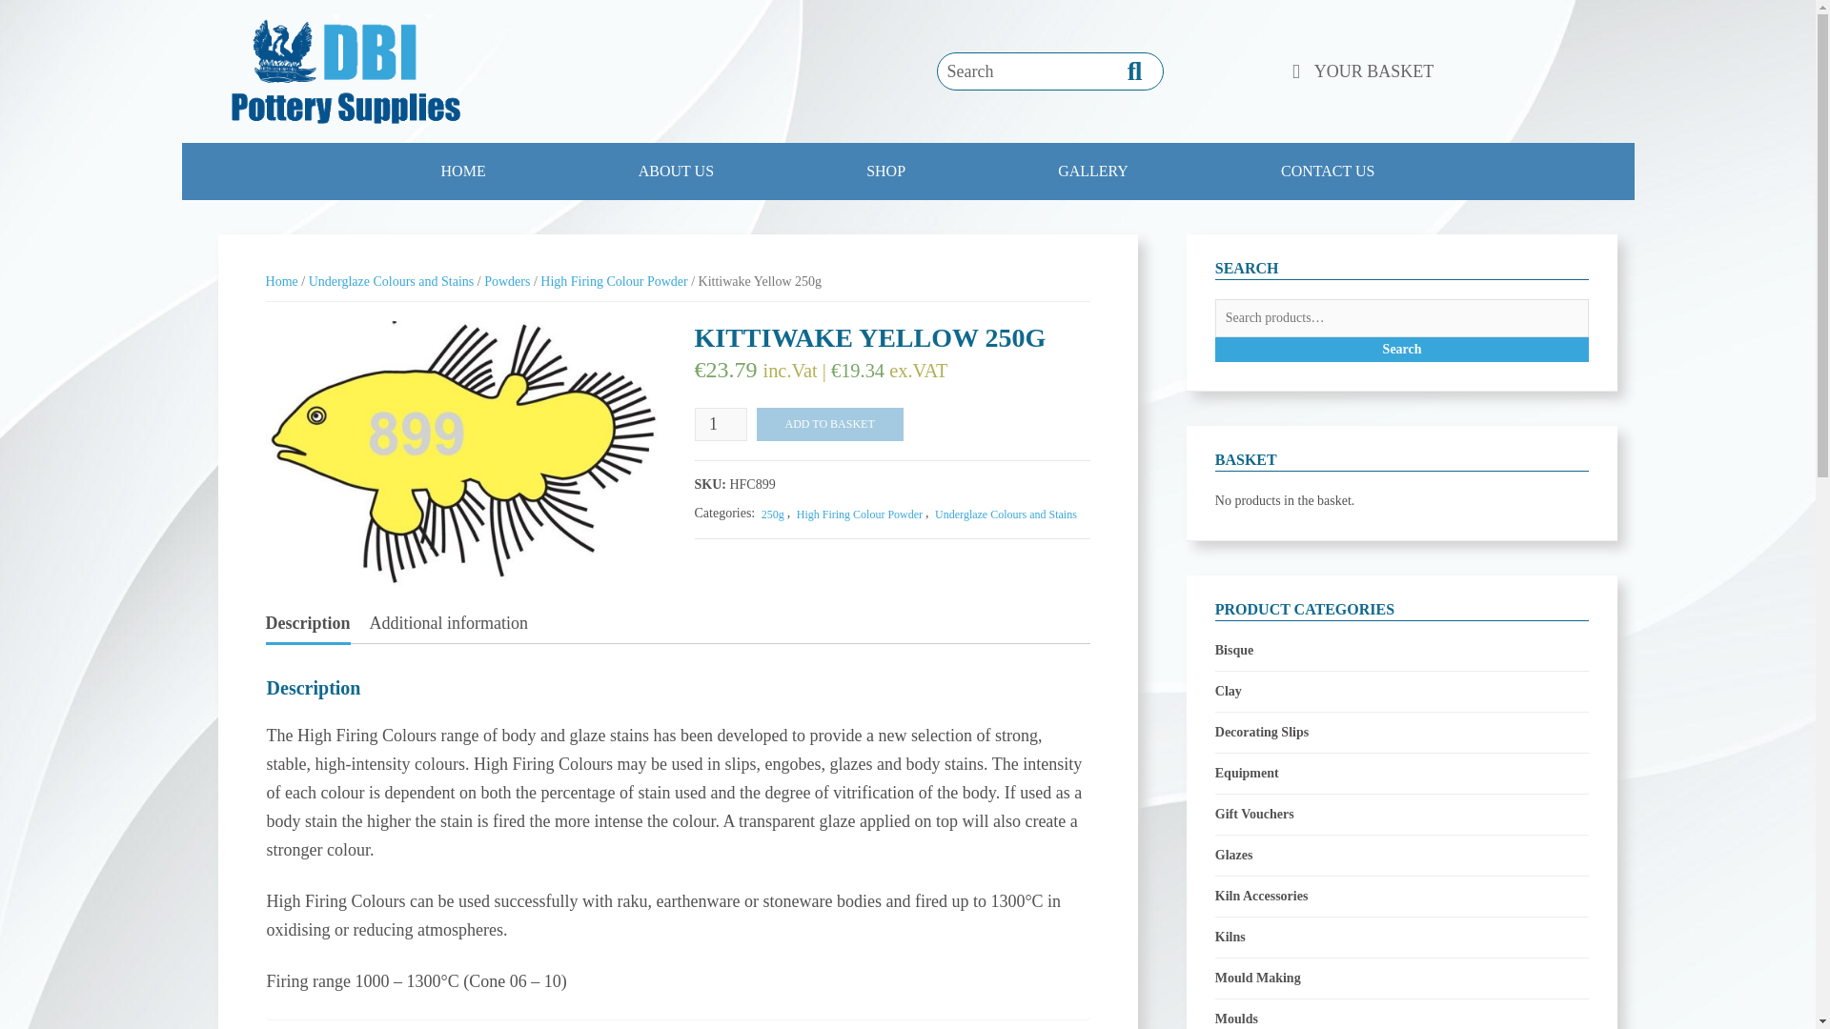  I want to click on Glazes, so click(1233, 856).